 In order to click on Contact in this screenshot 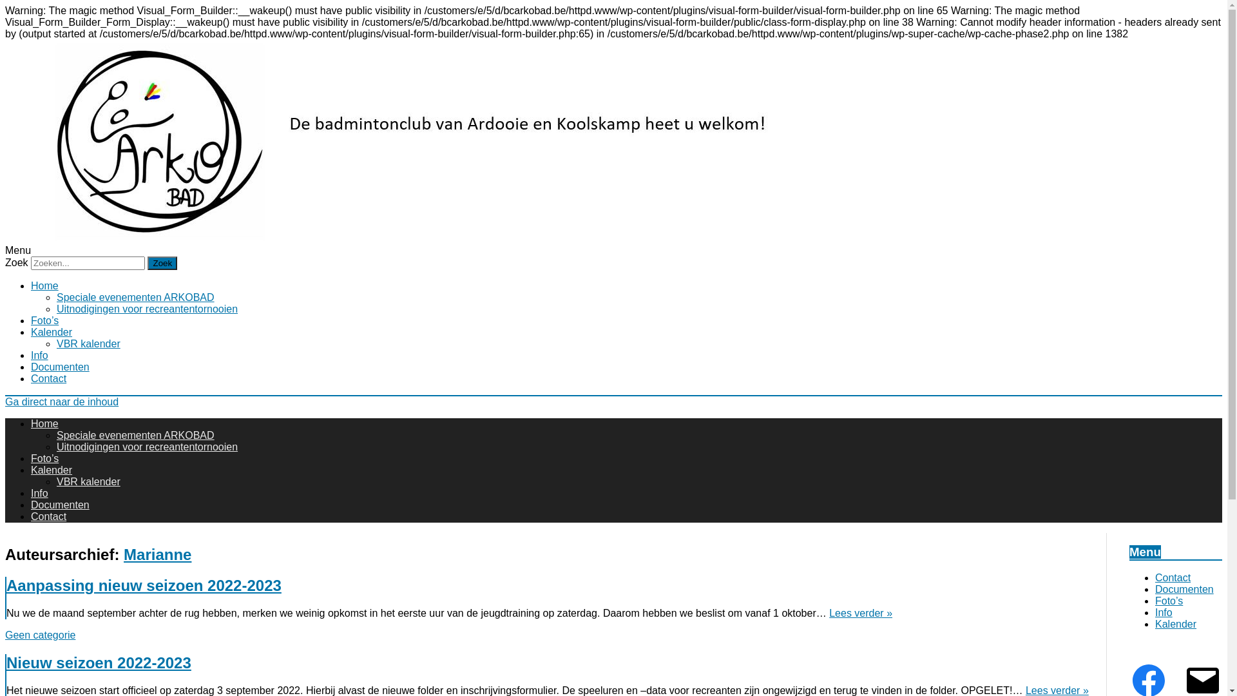, I will do `click(49, 517)`.